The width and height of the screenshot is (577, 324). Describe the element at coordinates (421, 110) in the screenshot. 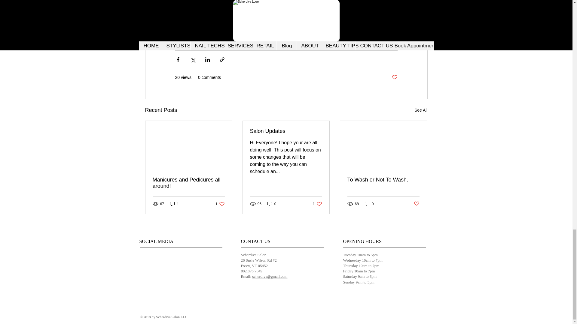

I see `See All` at that location.